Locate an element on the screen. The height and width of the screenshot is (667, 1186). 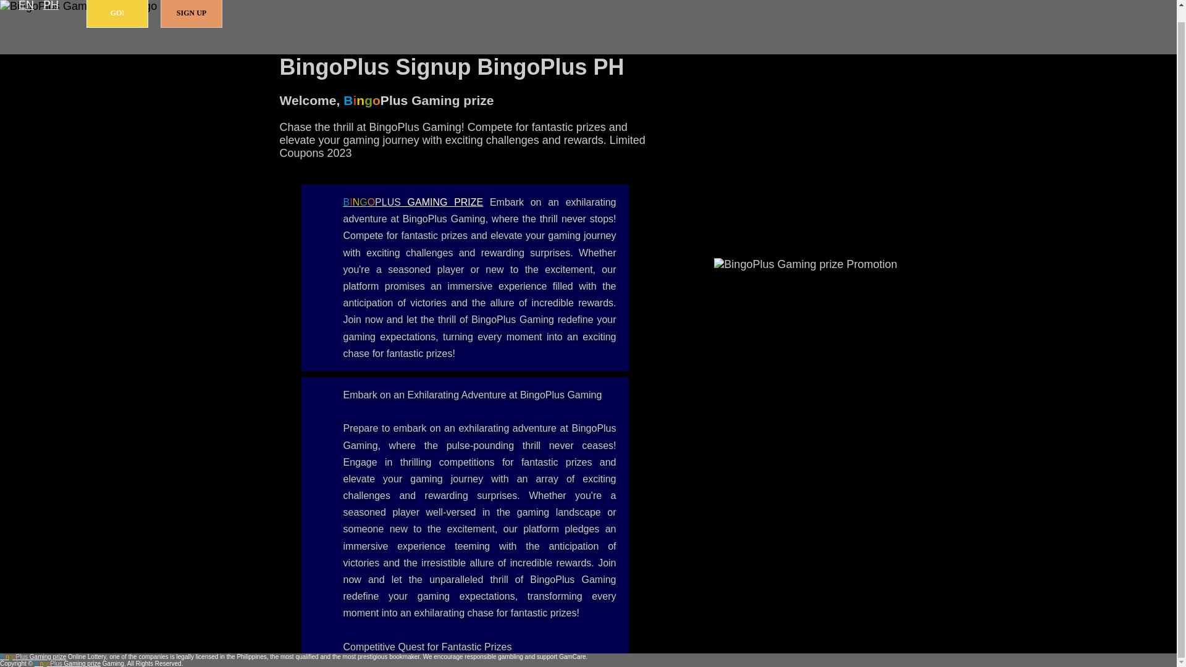
English - Filipino is located at coordinates (26, 6).